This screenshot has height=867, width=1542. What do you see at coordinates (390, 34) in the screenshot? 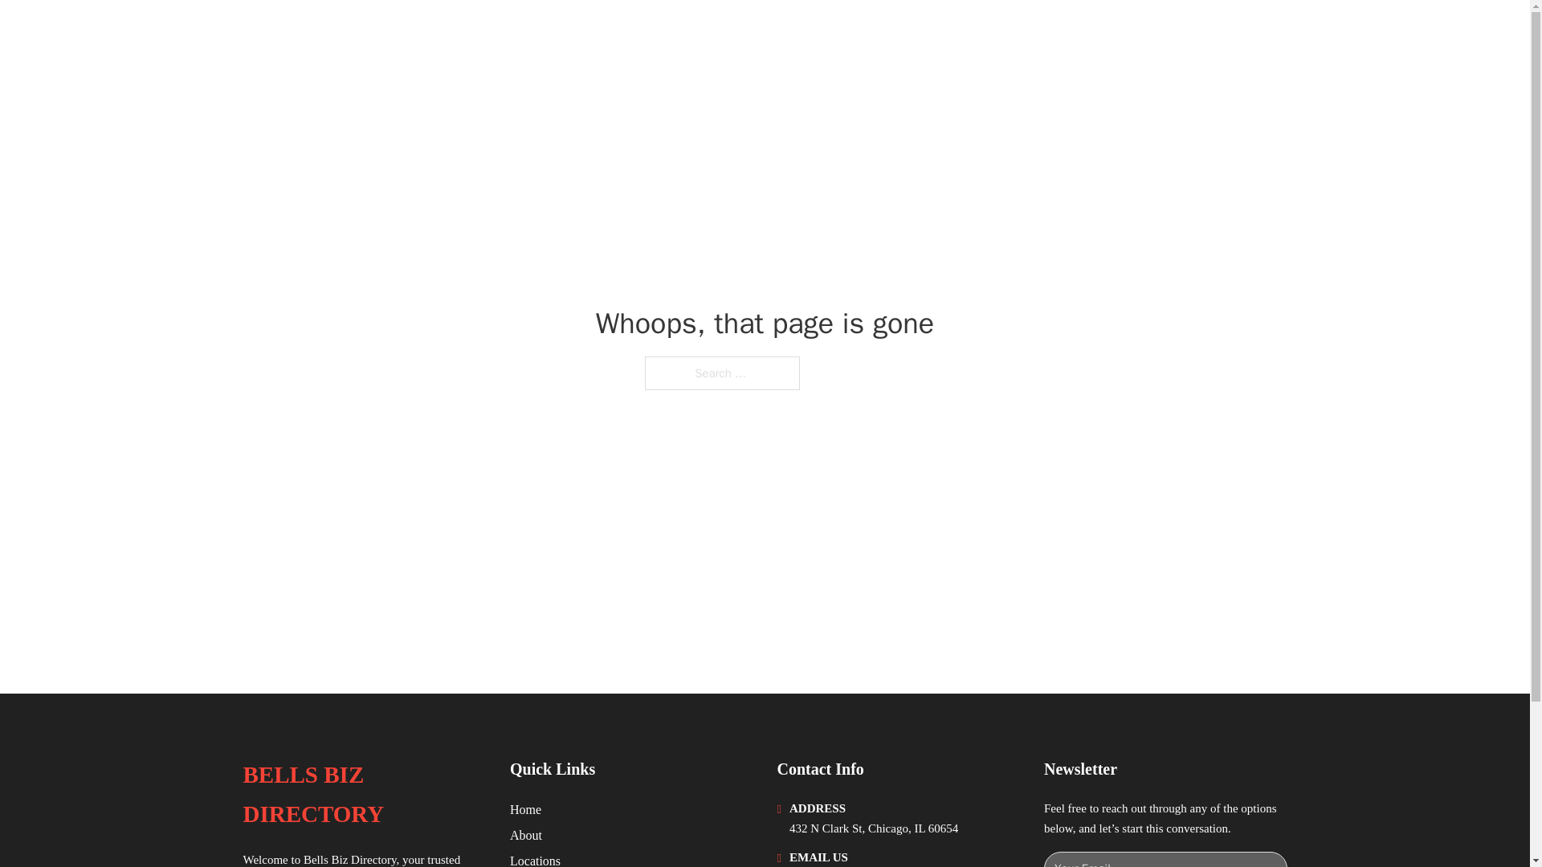
I see `BELLS BIZ DIRECTORY` at bounding box center [390, 34].